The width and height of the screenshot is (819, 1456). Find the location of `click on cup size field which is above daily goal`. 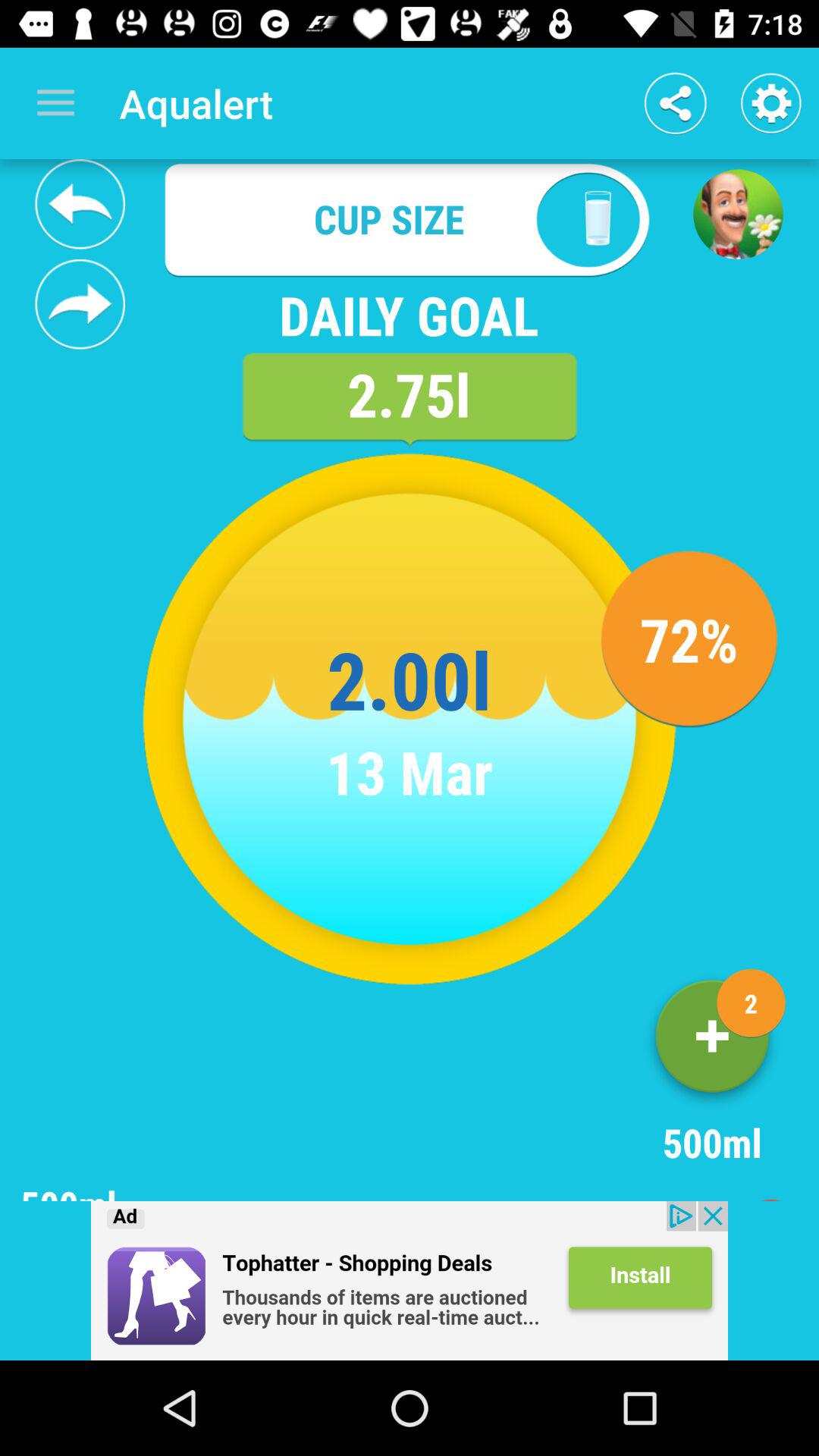

click on cup size field which is above daily goal is located at coordinates (409, 218).